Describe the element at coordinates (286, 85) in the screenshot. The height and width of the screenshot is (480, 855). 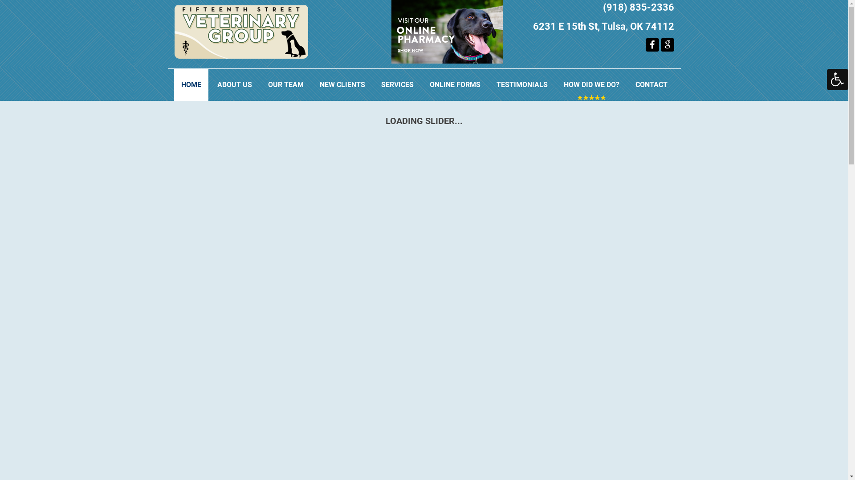
I see `OUR TEAM` at that location.